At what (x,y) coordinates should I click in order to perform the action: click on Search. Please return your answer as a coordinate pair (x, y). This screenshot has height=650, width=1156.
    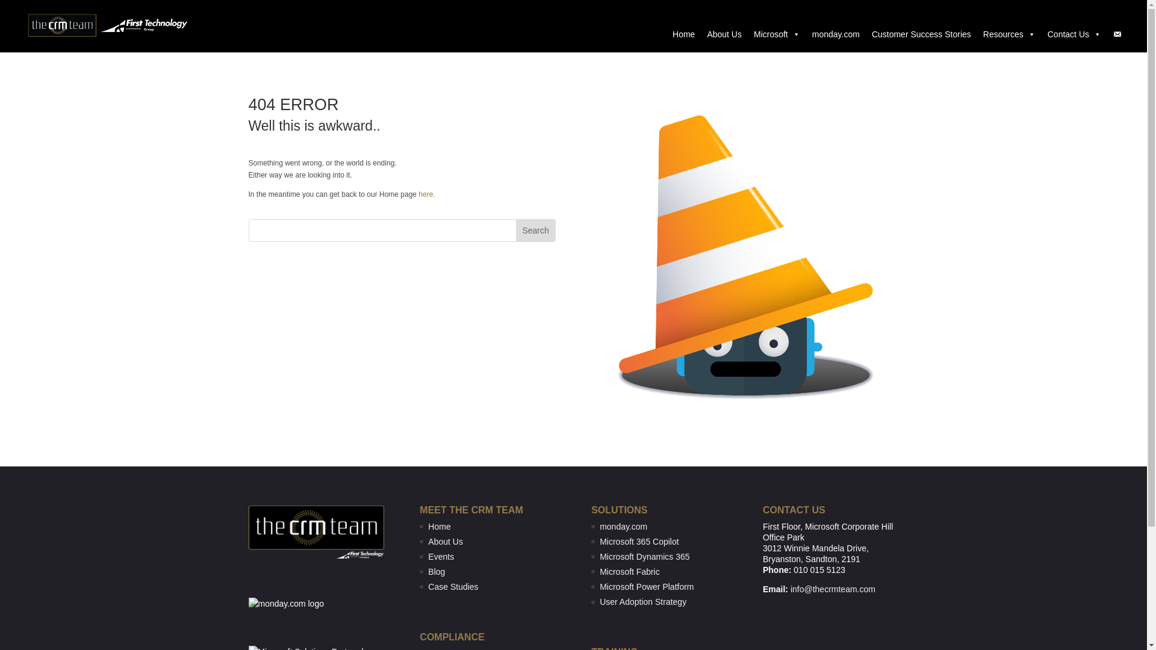
    Looking at the image, I should click on (535, 230).